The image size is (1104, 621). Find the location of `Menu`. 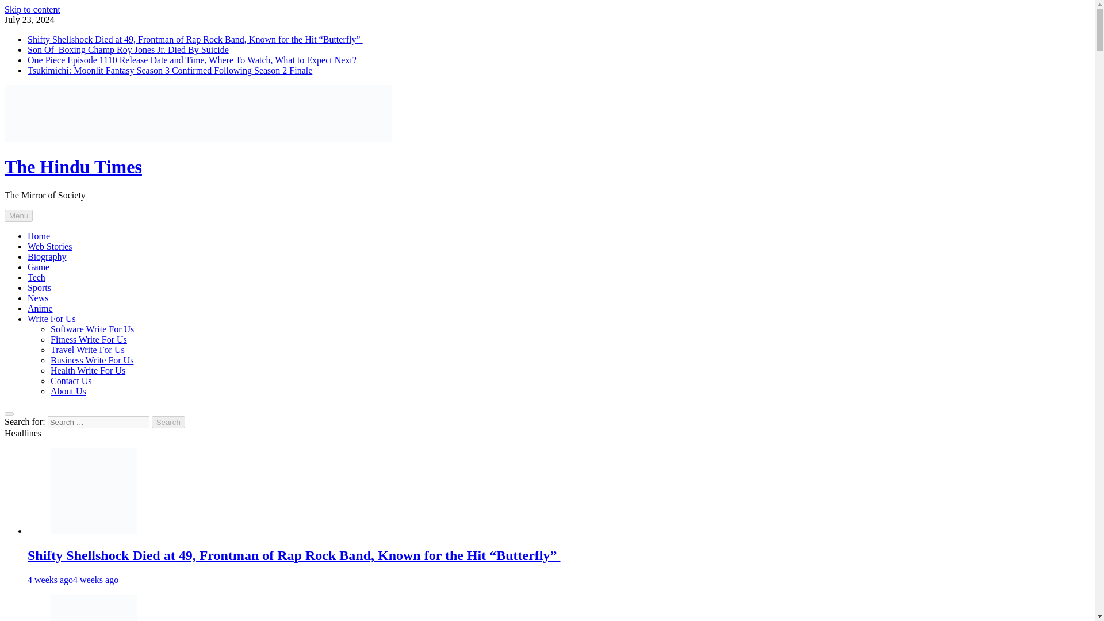

Menu is located at coordinates (18, 216).